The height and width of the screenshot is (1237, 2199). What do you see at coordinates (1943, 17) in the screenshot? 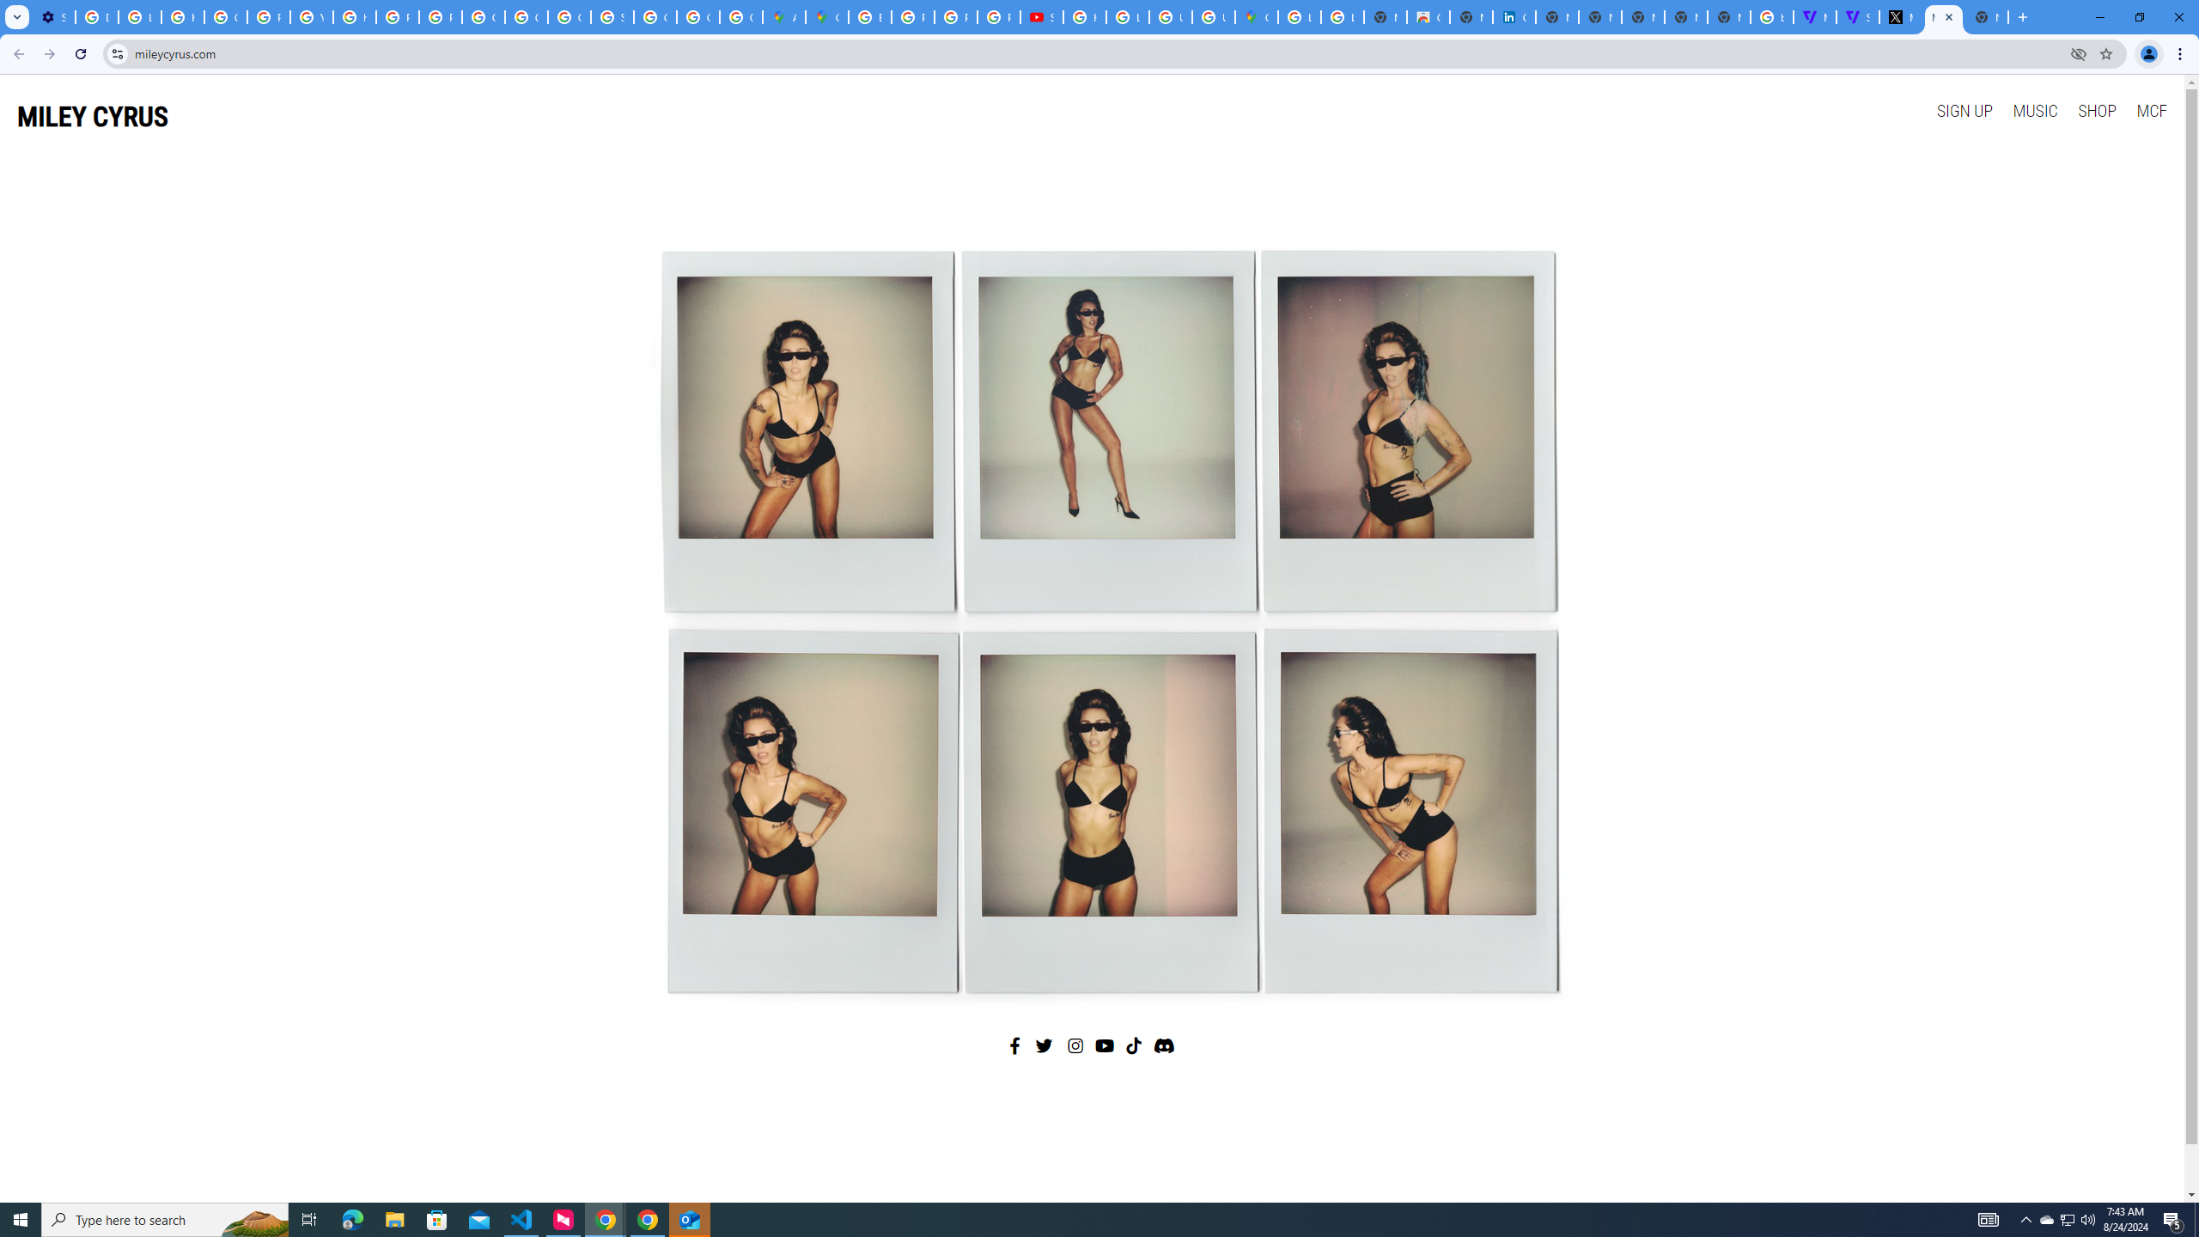
I see `MILEY CYRUS.` at bounding box center [1943, 17].